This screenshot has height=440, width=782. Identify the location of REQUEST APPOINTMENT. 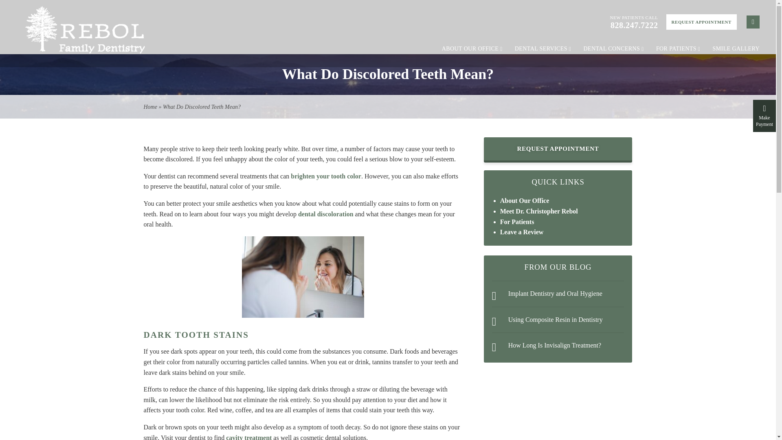
(701, 22).